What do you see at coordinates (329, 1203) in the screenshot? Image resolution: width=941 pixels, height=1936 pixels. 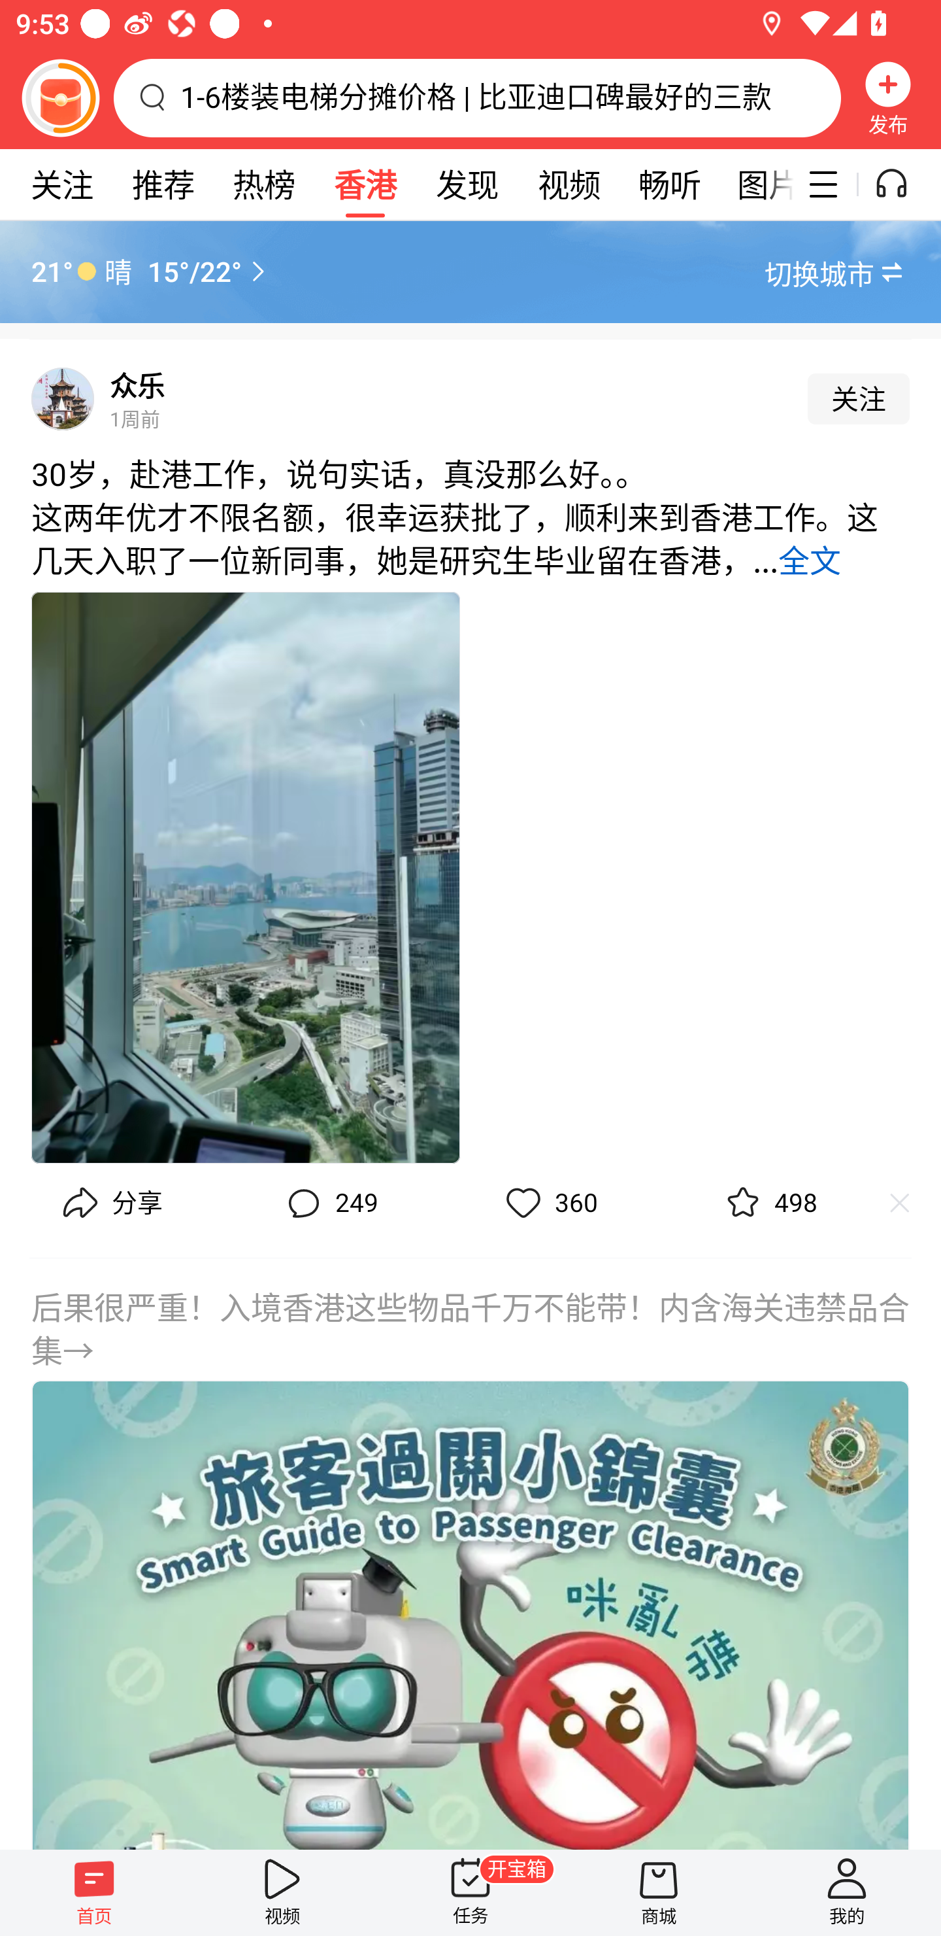 I see `评论,249 249` at bounding box center [329, 1203].